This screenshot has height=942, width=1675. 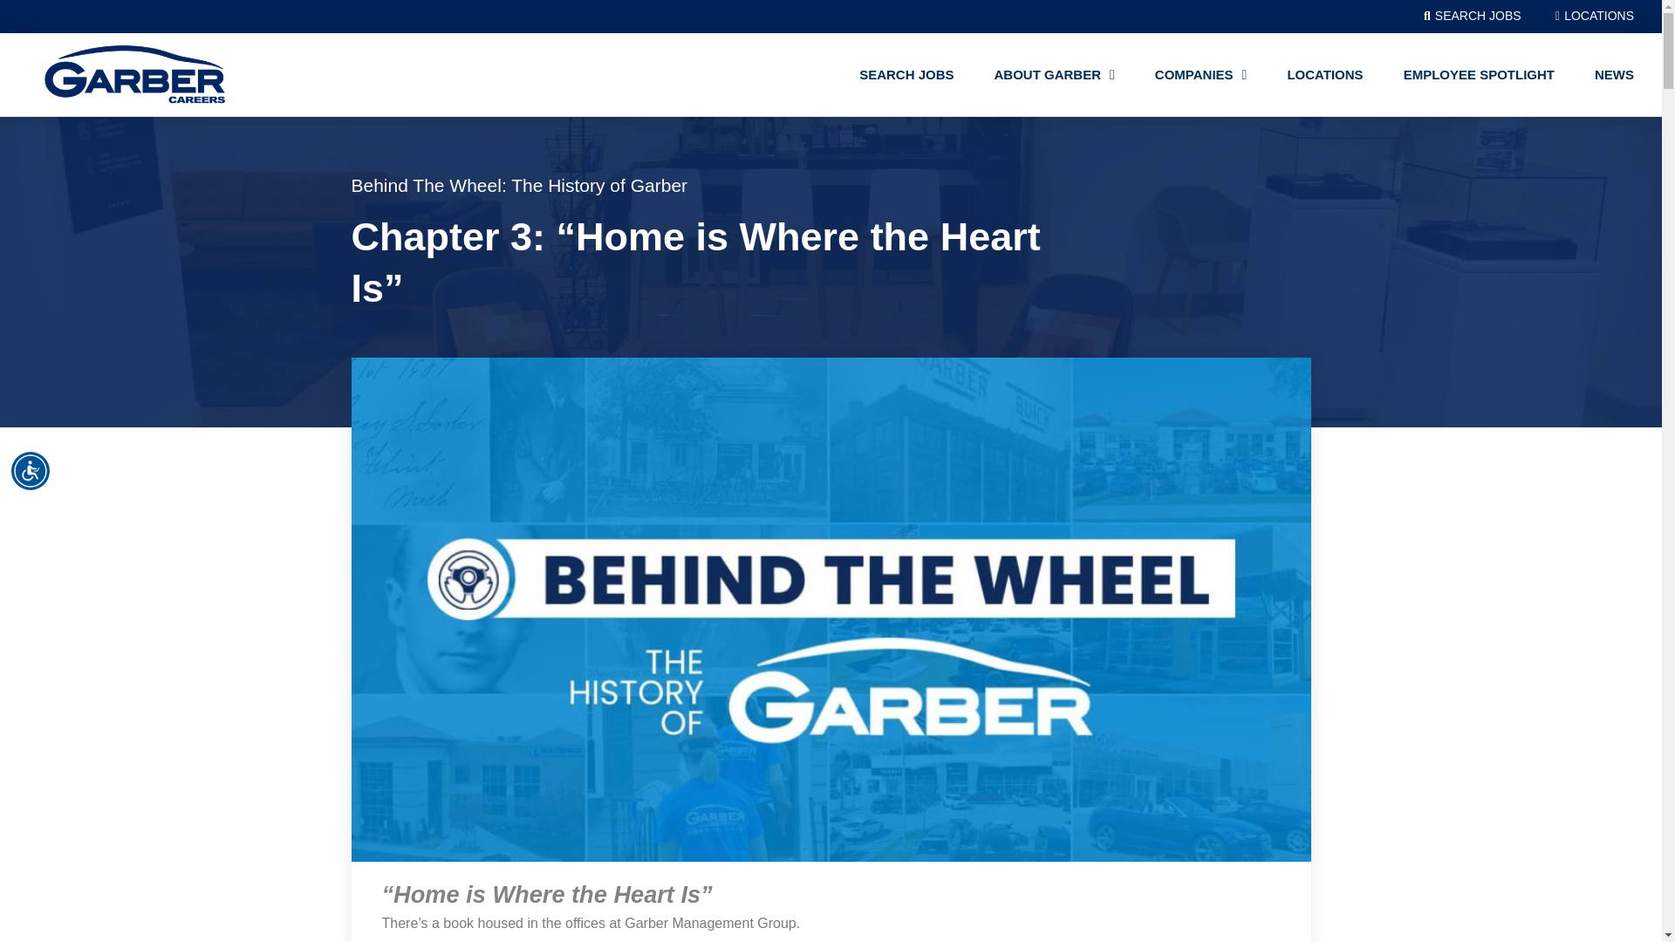 What do you see at coordinates (1200, 74) in the screenshot?
I see `COMPANIES` at bounding box center [1200, 74].